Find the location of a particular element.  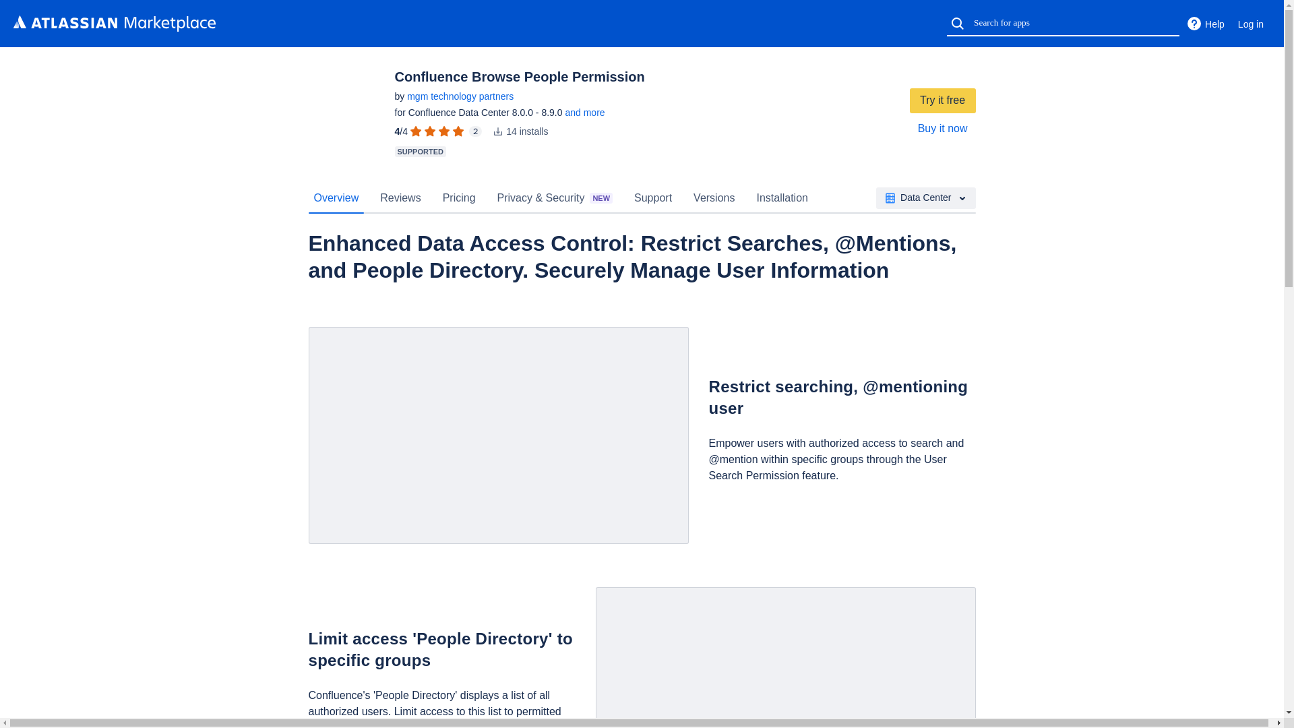

Atlassian Marketplace is located at coordinates (115, 23).